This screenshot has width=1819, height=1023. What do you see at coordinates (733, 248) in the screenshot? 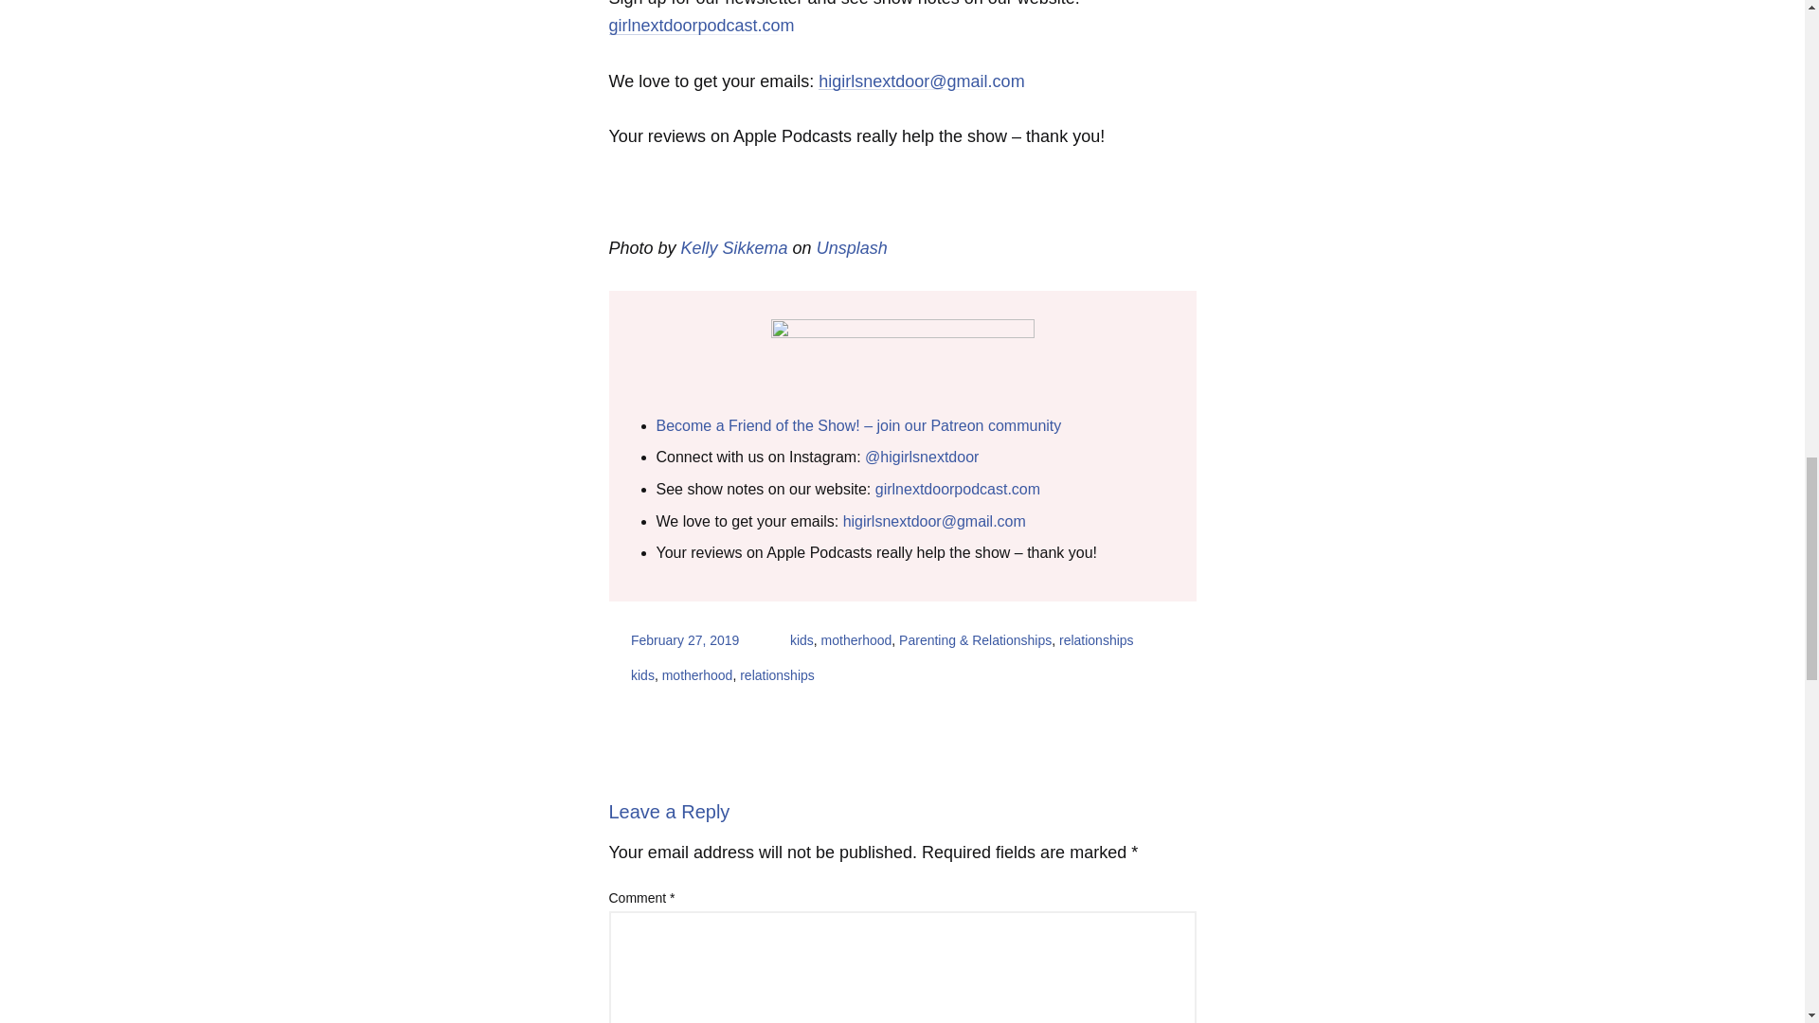
I see `Kelly Sikkema` at bounding box center [733, 248].